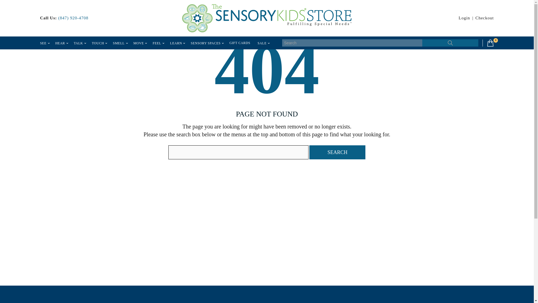 The height and width of the screenshot is (303, 538). Describe the element at coordinates (465, 18) in the screenshot. I see `Login` at that location.